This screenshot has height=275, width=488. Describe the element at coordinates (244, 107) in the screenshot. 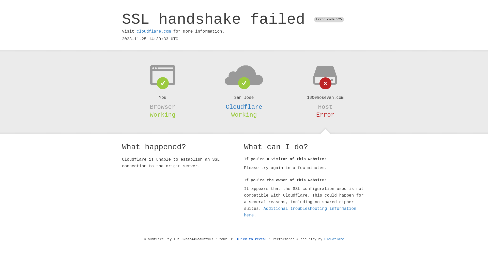

I see `Cloudflare` at that location.